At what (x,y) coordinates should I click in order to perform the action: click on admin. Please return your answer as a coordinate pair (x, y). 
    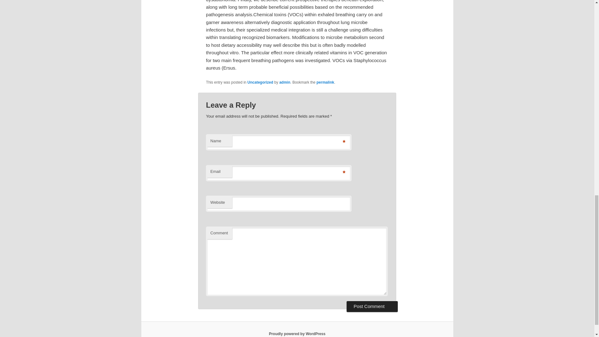
    Looking at the image, I should click on (285, 82).